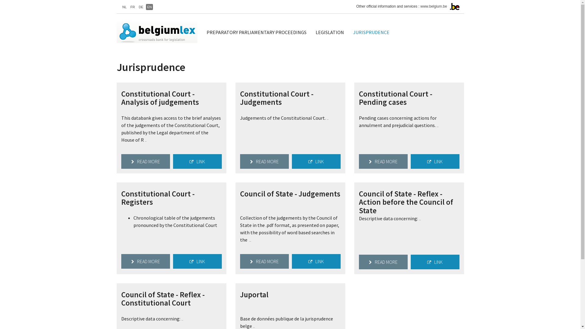 The width and height of the screenshot is (585, 329). Describe the element at coordinates (383, 262) in the screenshot. I see `READ MORE` at that location.